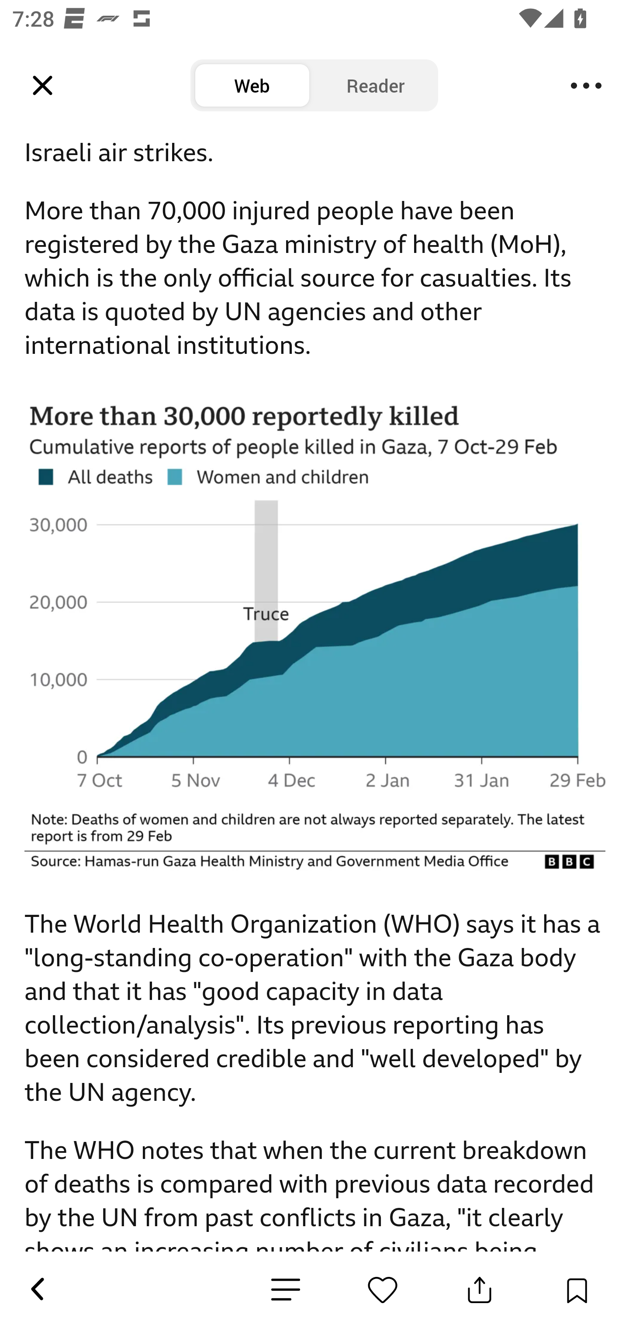 This screenshot has width=629, height=1328. I want to click on News Detail Emotion, so click(383, 1290).